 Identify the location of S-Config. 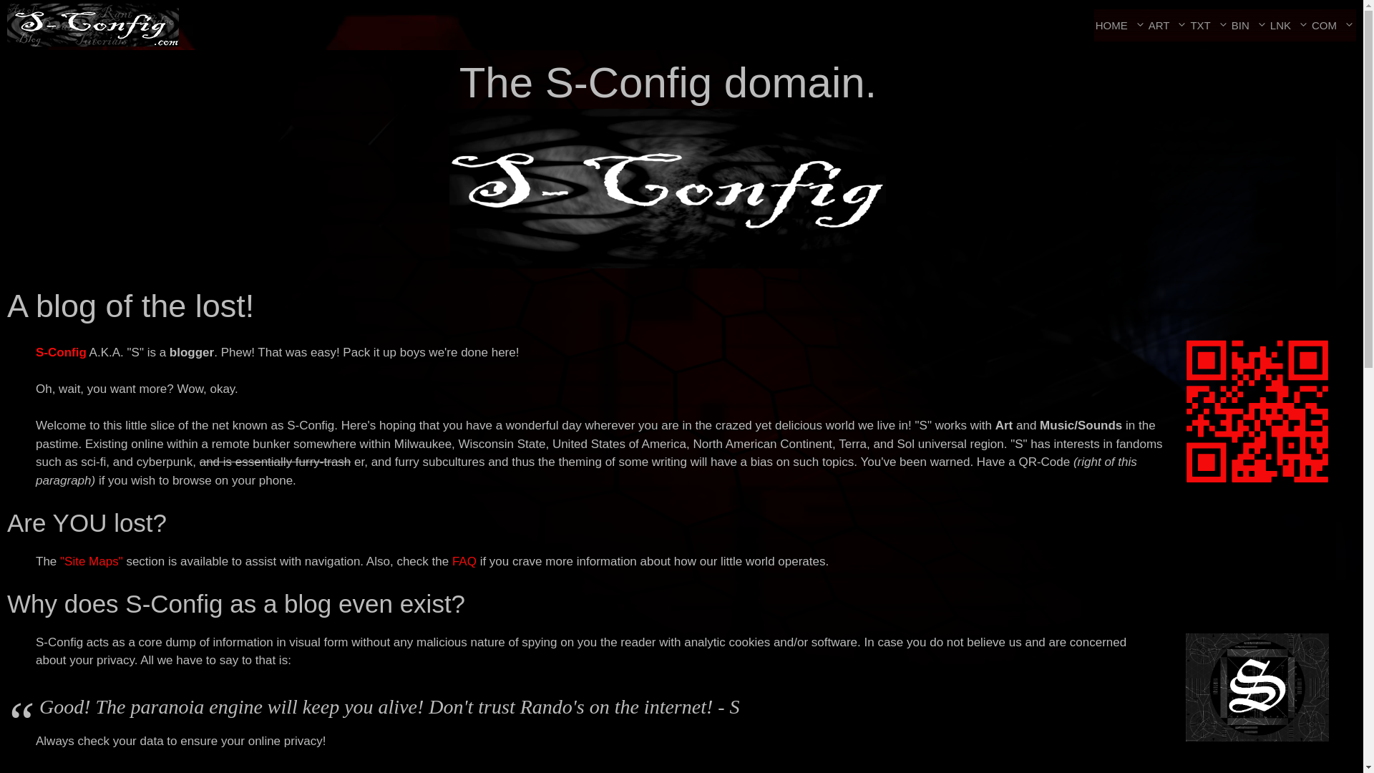
(60, 352).